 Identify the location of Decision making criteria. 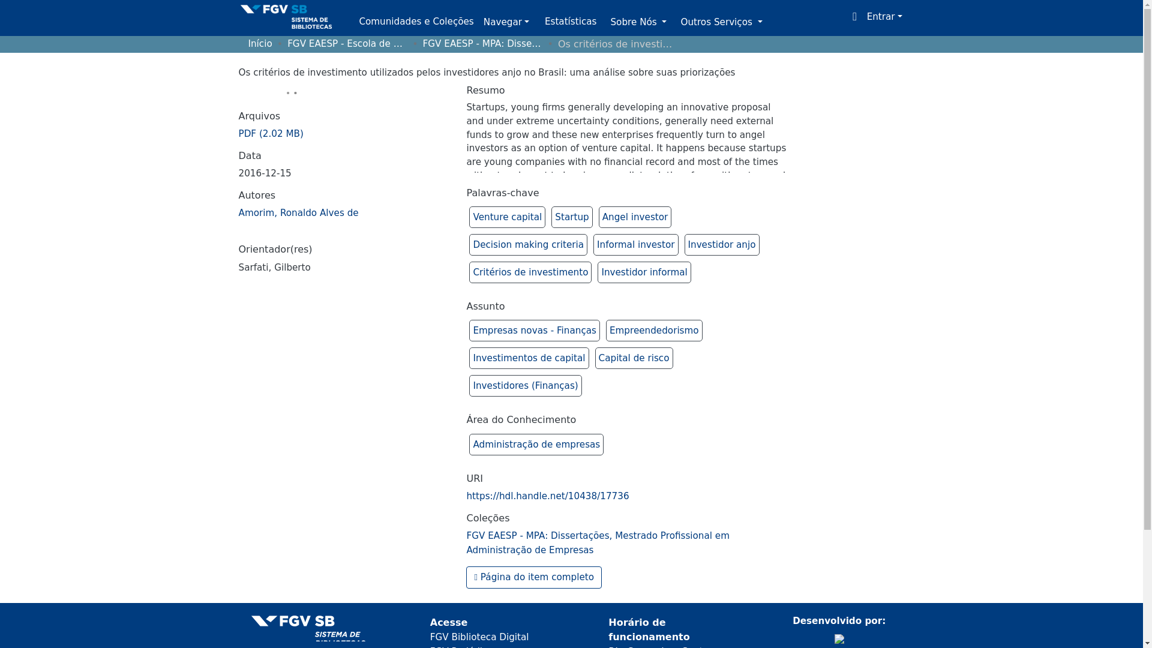
(528, 244).